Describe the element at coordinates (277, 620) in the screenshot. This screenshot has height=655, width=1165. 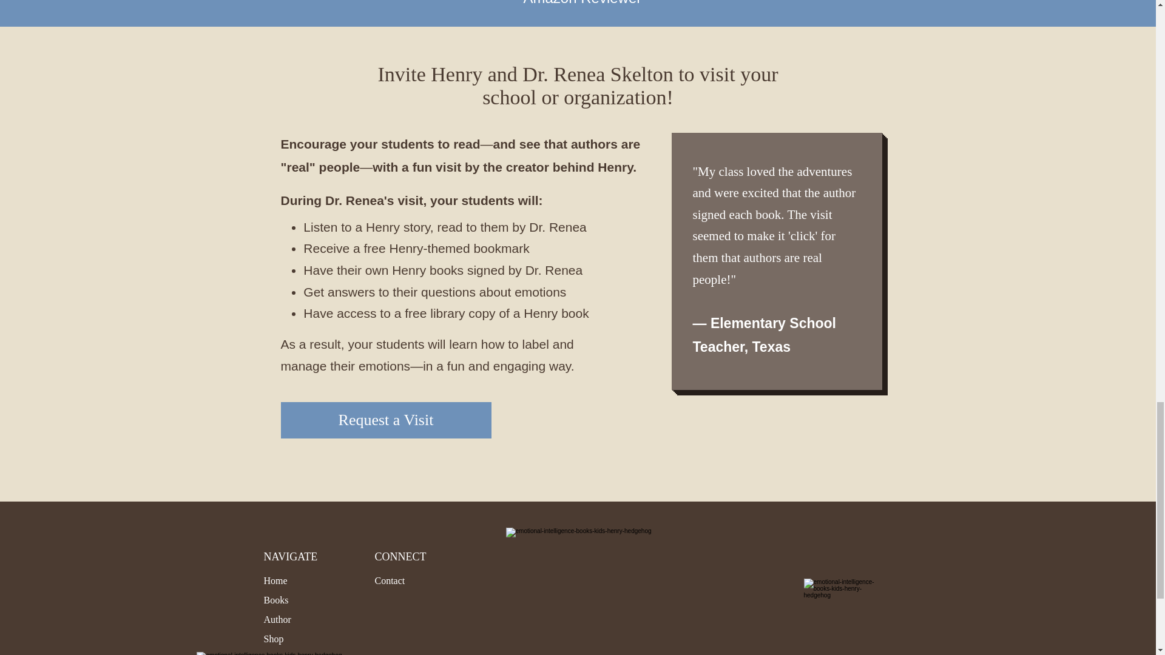
I see `Author` at that location.